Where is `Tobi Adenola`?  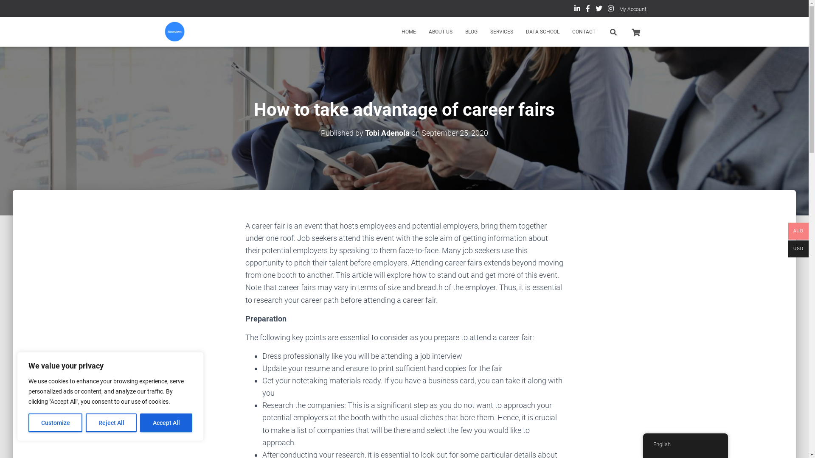
Tobi Adenola is located at coordinates (387, 133).